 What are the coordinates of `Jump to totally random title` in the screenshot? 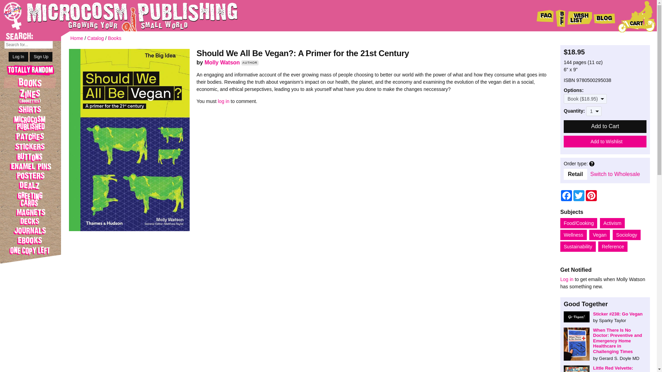 It's located at (30, 71).